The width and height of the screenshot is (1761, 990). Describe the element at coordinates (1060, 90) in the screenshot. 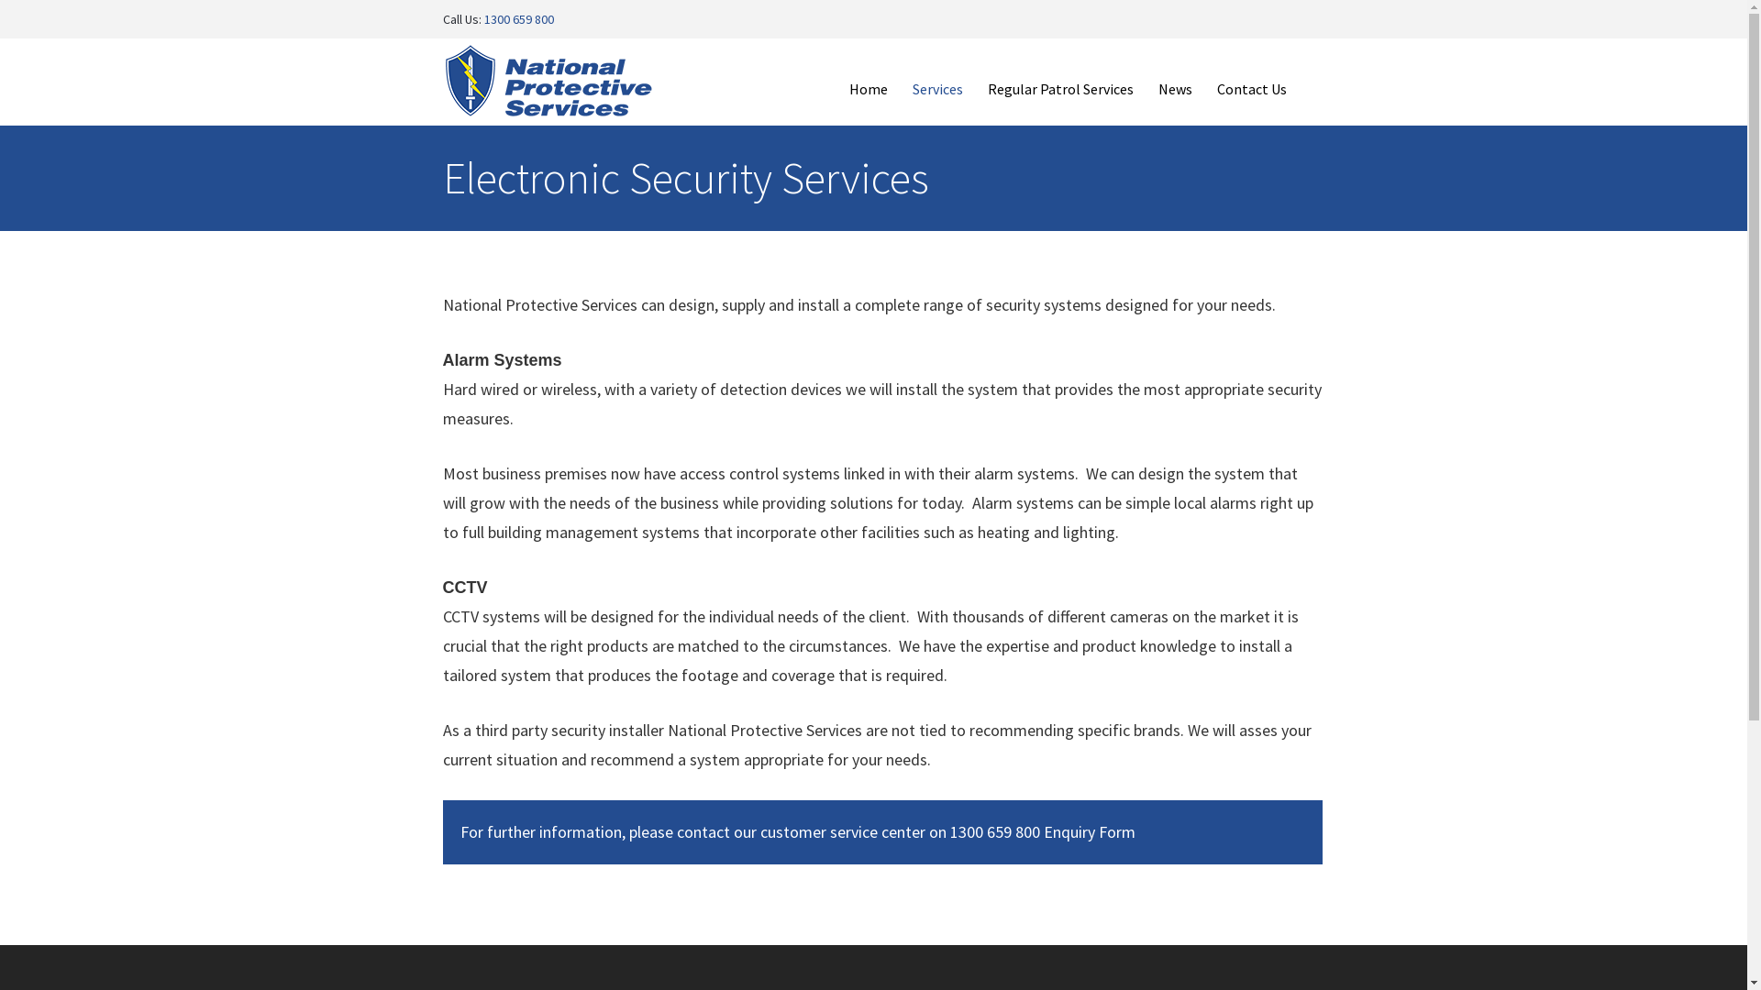

I see `Regular Patrol Services` at that location.